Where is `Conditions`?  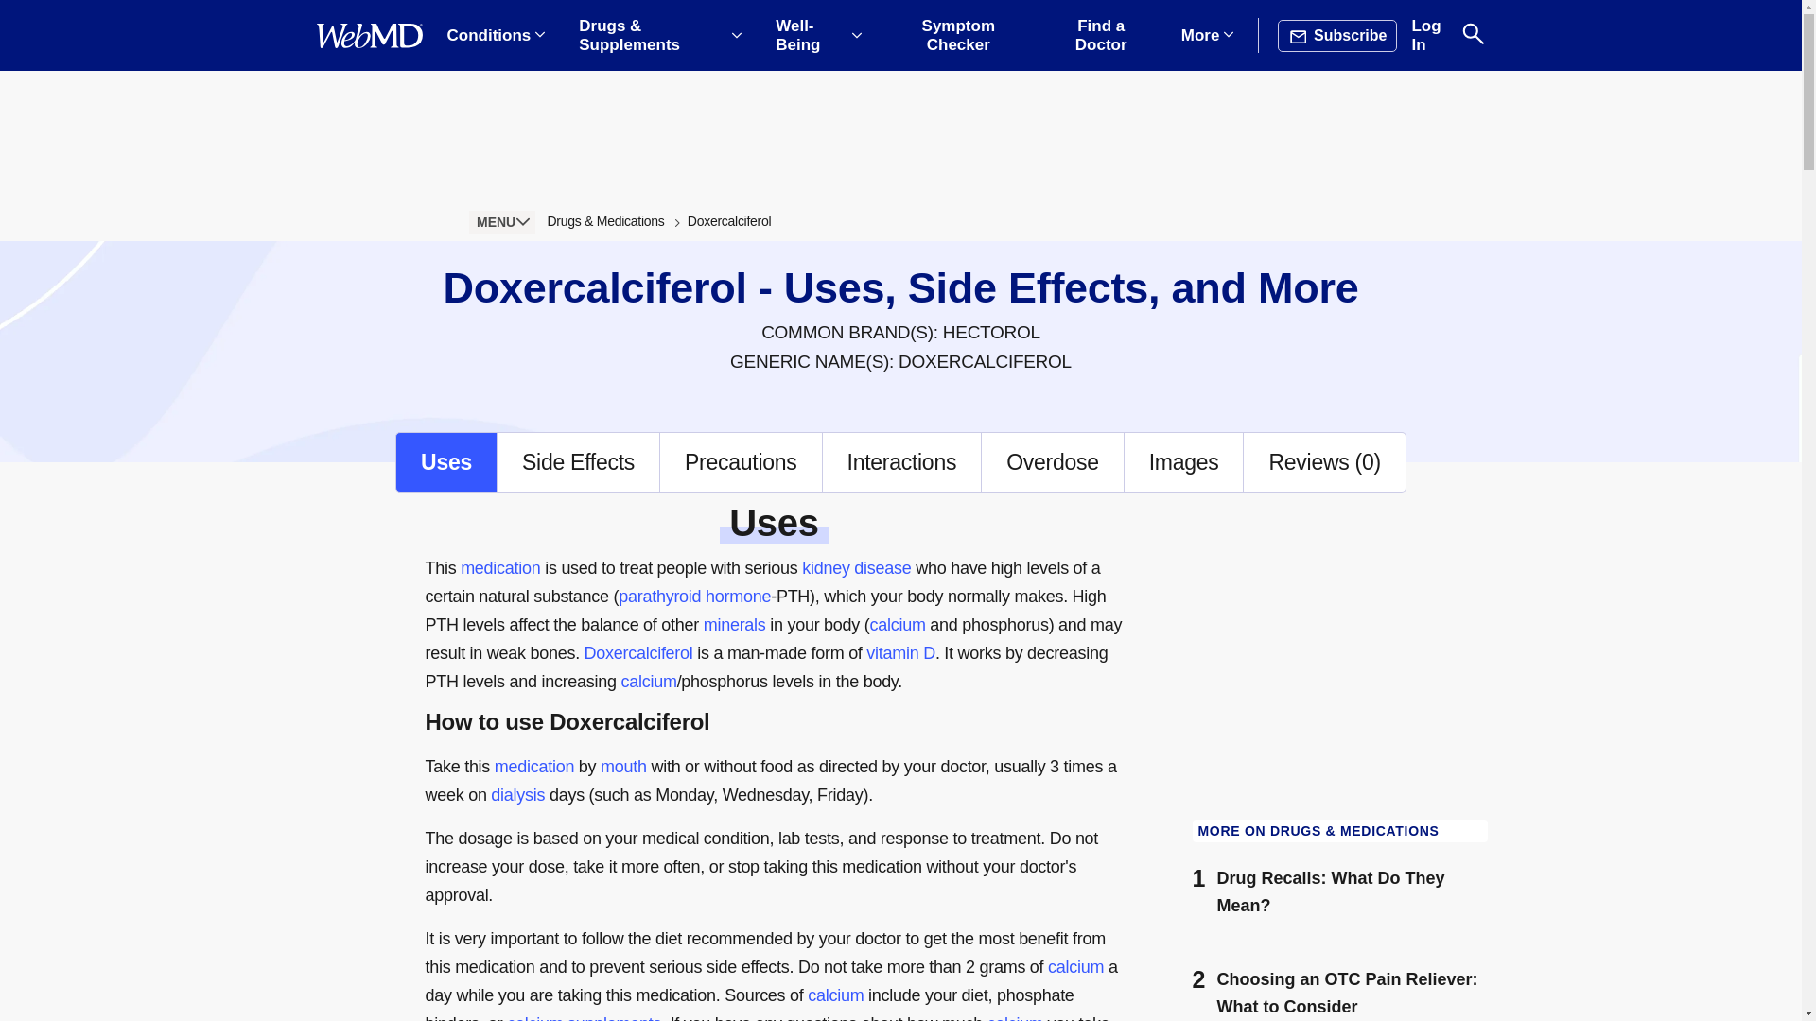
Conditions is located at coordinates (496, 36).